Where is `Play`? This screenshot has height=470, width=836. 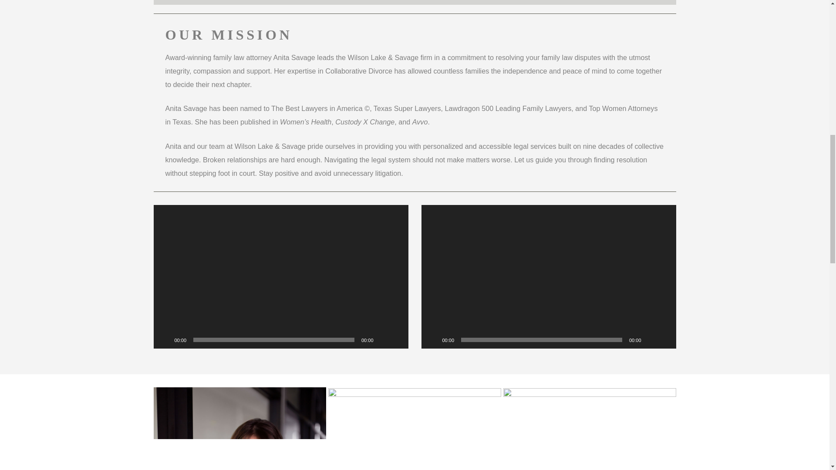 Play is located at coordinates (165, 339).